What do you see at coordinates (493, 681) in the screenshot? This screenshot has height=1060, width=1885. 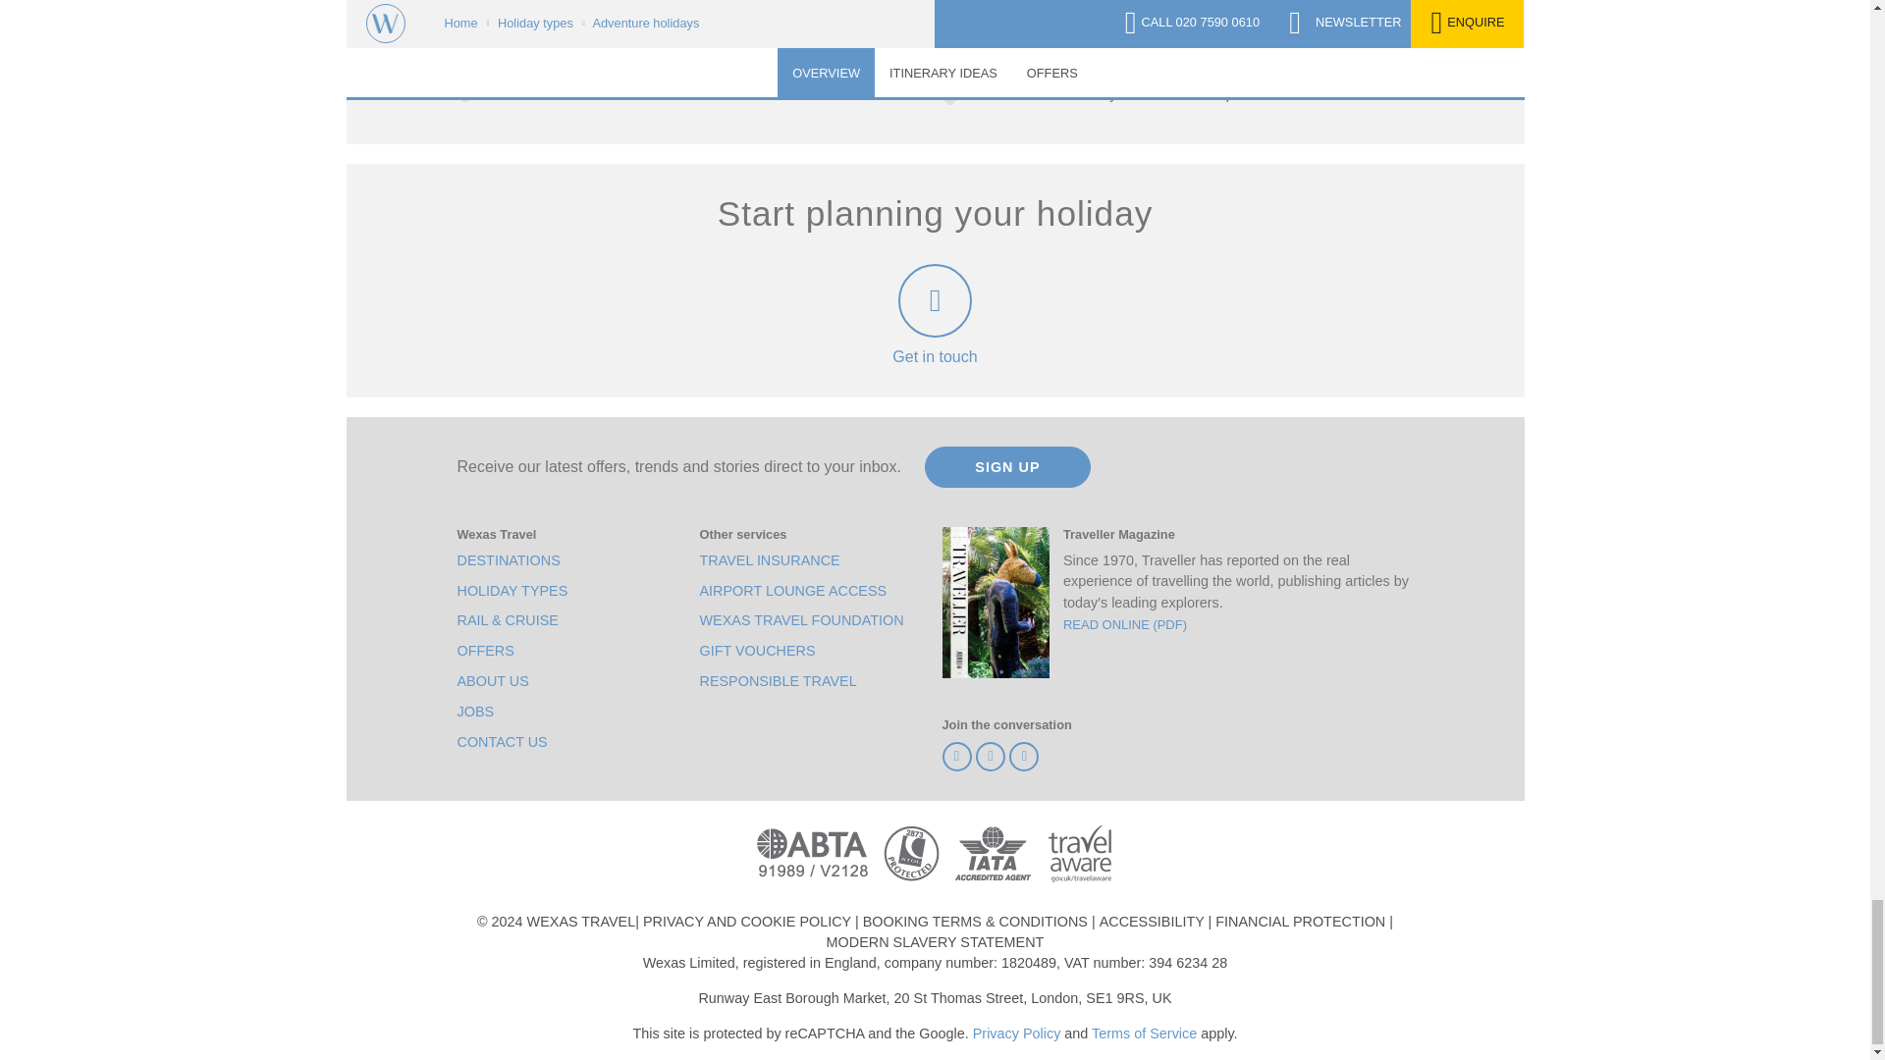 I see `About us` at bounding box center [493, 681].